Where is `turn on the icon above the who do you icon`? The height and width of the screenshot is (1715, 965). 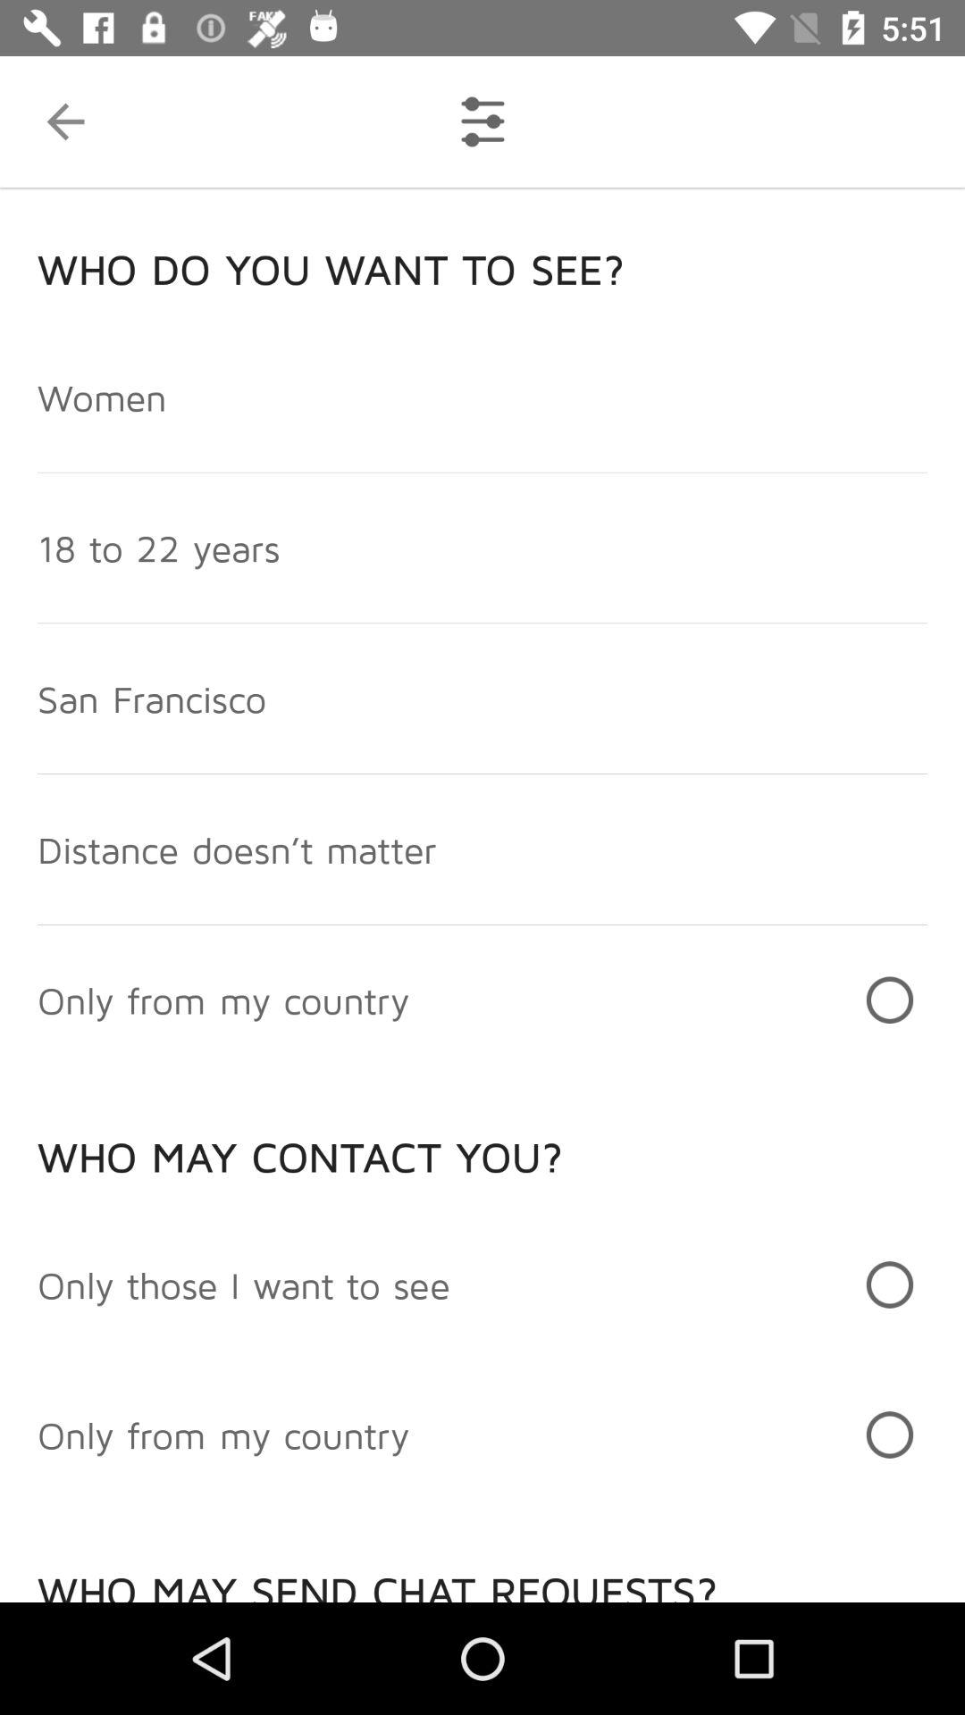
turn on the icon above the who do you icon is located at coordinates (65, 121).